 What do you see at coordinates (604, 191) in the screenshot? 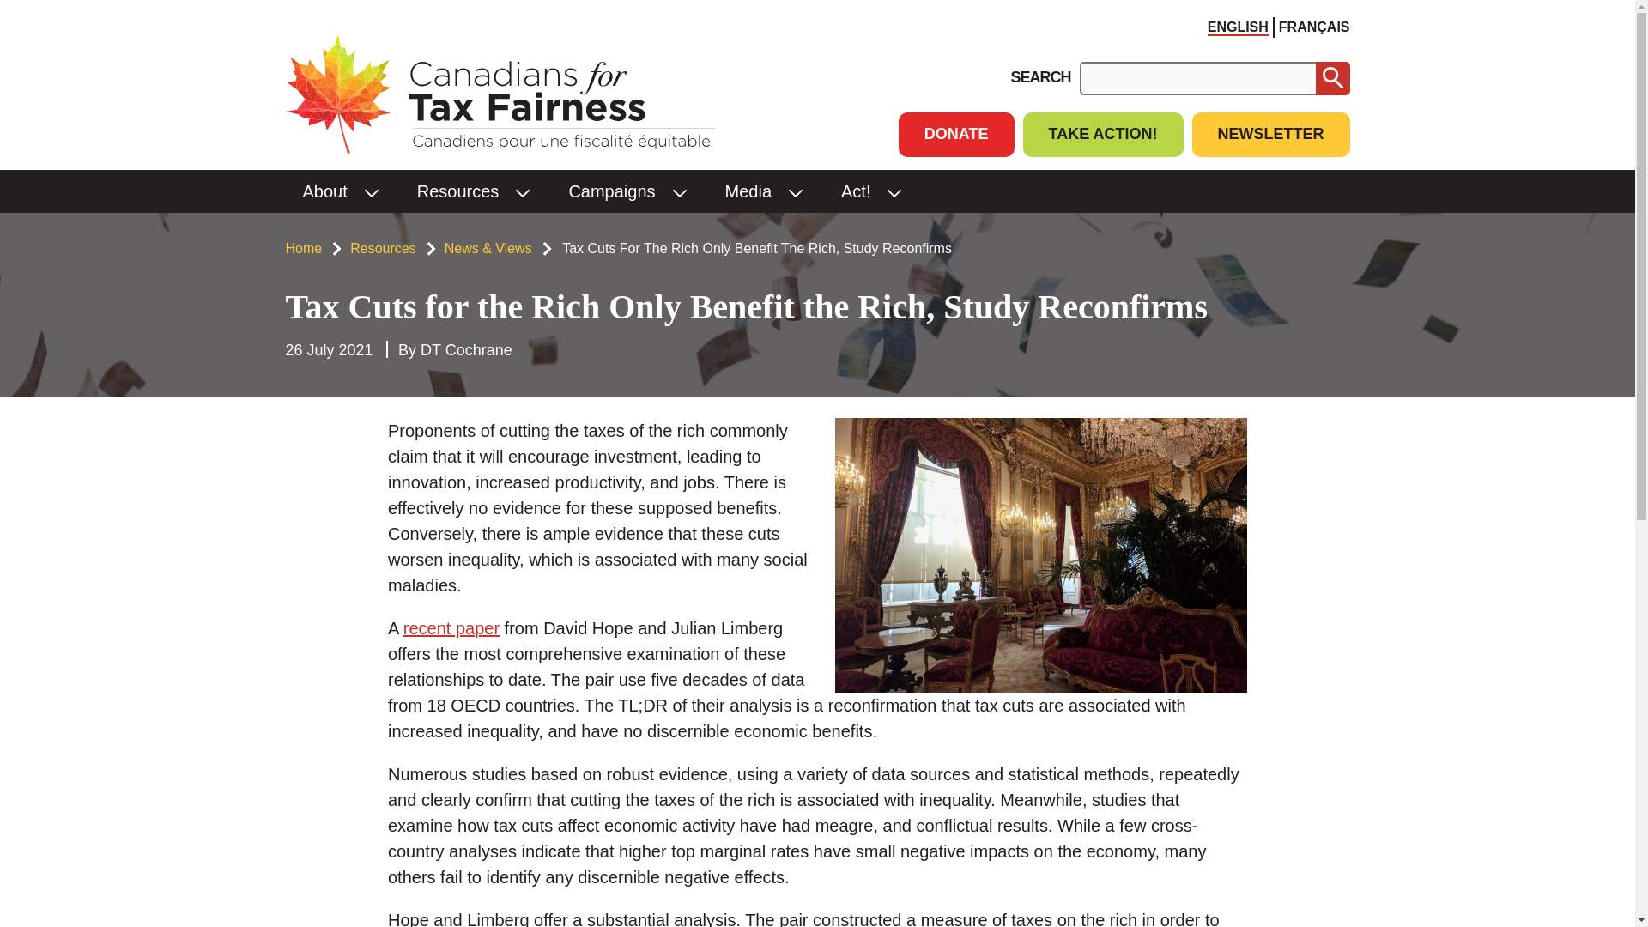
I see `Campaigns` at bounding box center [604, 191].